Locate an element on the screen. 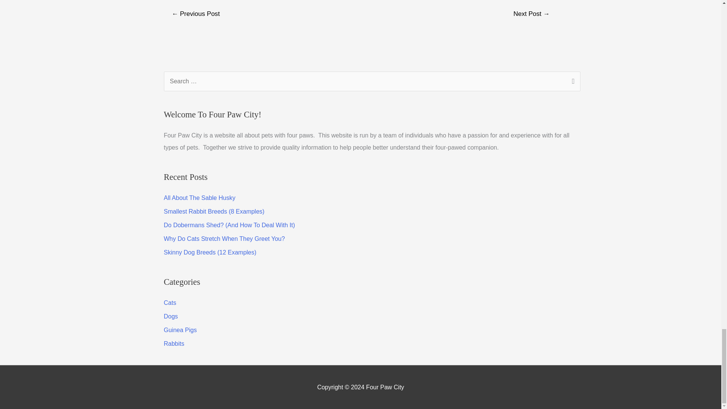 The width and height of the screenshot is (727, 409). Dogs is located at coordinates (170, 316).